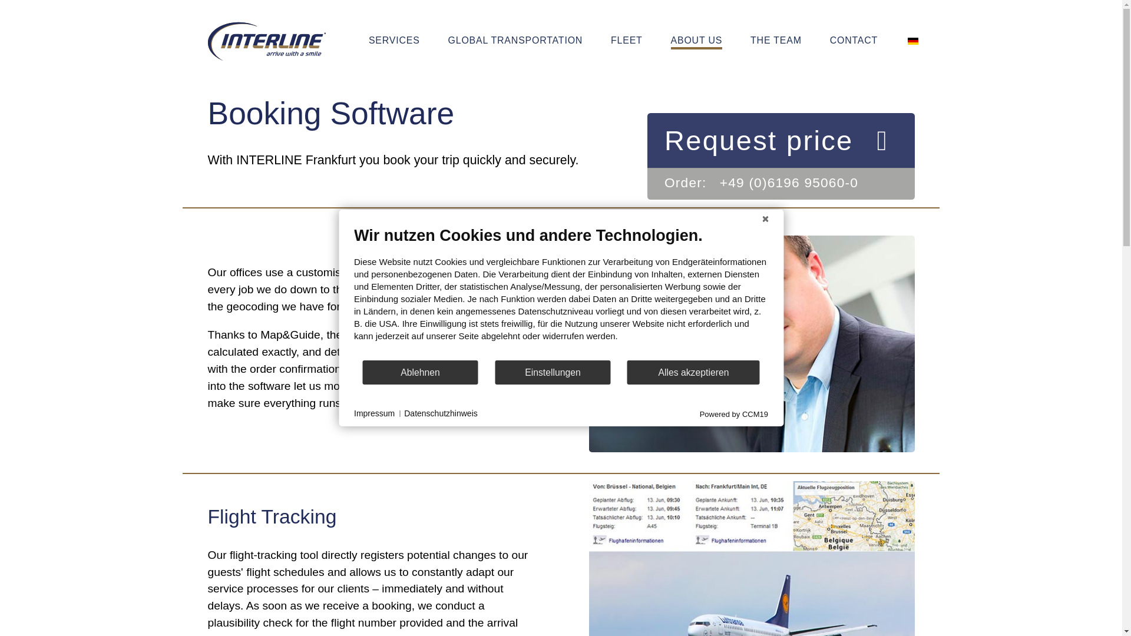 The width and height of the screenshot is (1131, 636). Describe the element at coordinates (696, 41) in the screenshot. I see `ABOUT US` at that location.